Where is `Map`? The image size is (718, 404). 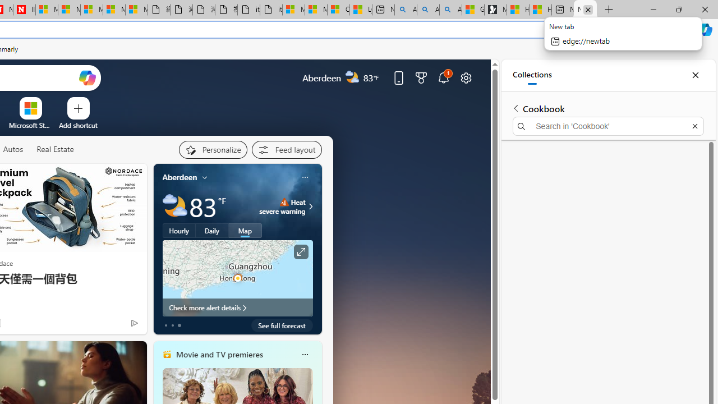 Map is located at coordinates (245, 231).